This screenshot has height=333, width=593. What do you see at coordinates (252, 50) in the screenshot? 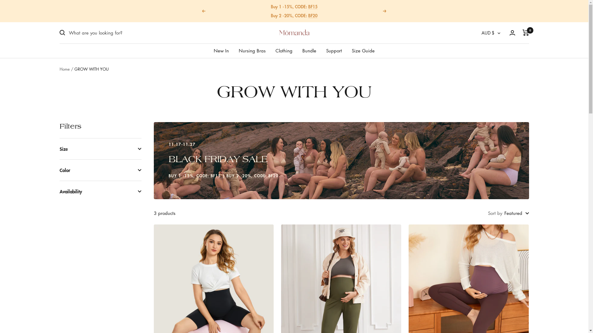
I see `Nursing Bras` at bounding box center [252, 50].